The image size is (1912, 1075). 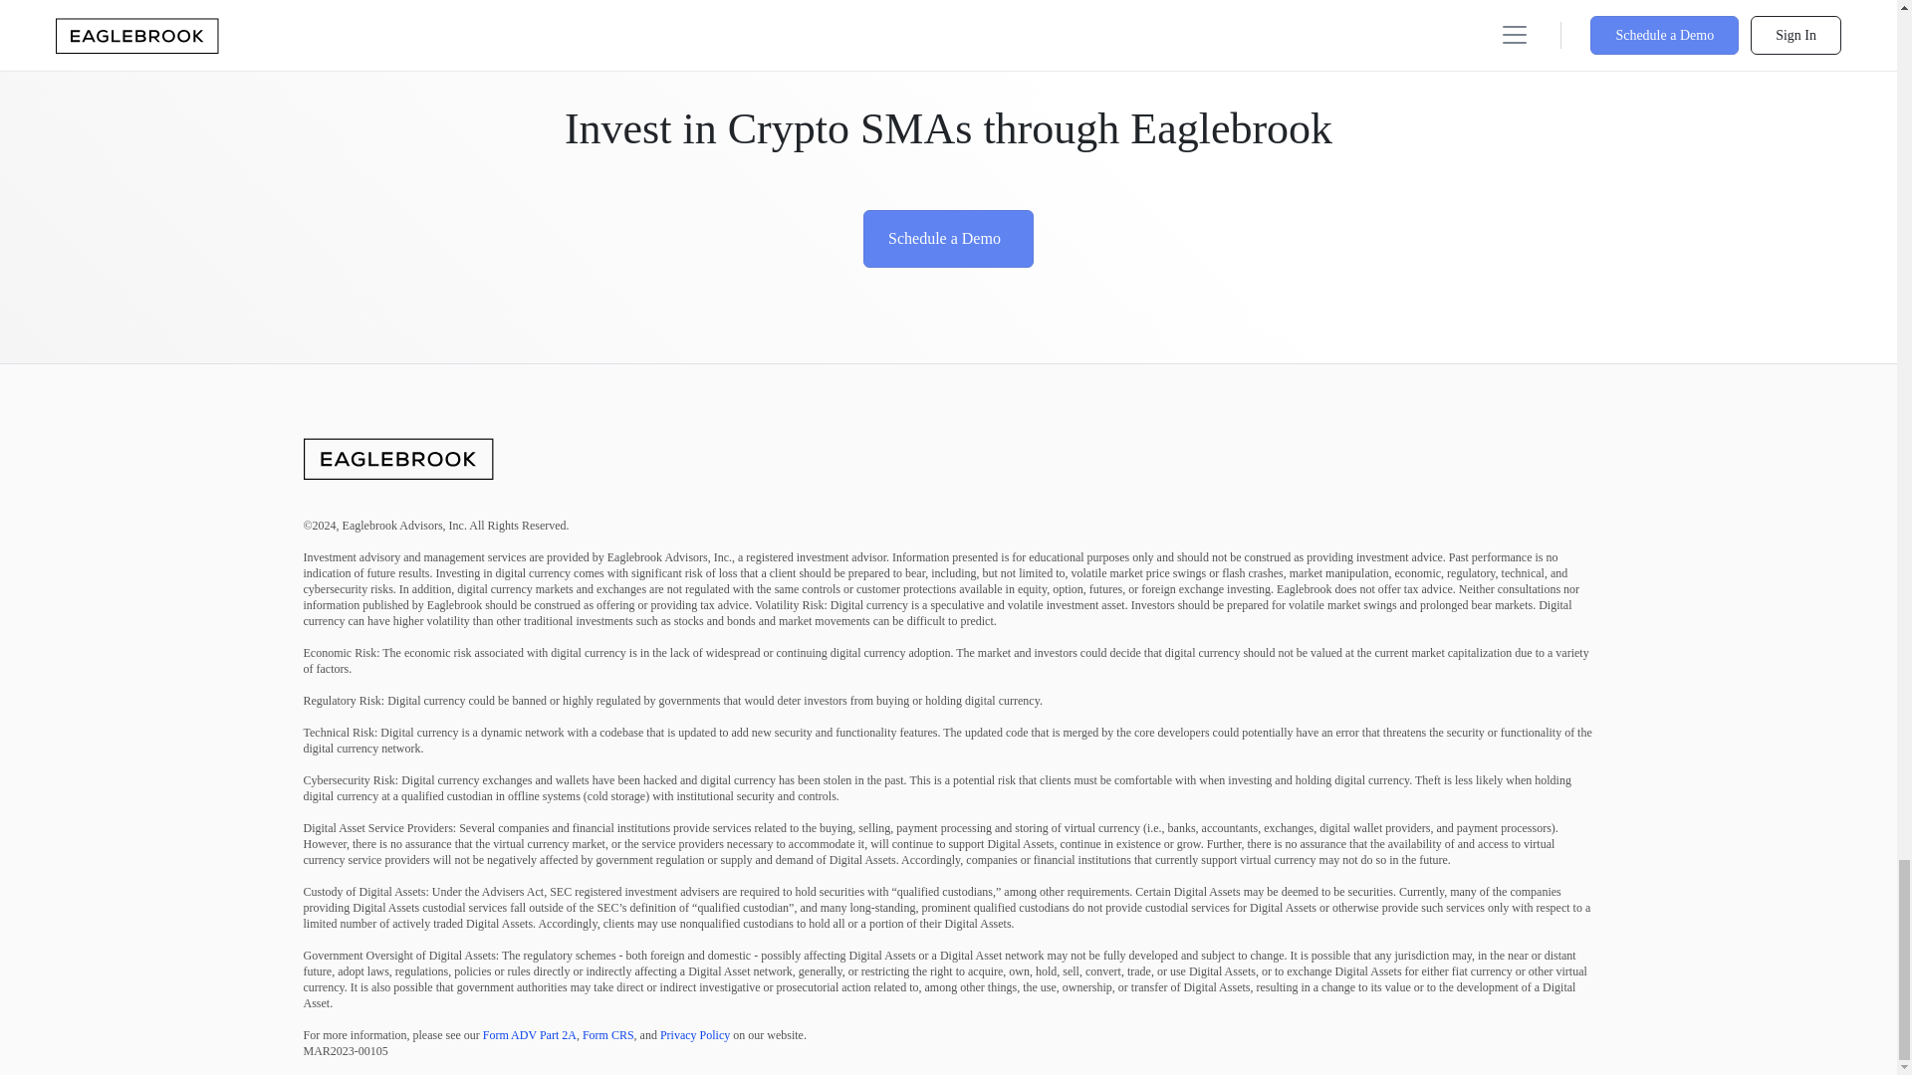 I want to click on Schedule a Demo, so click(x=948, y=238).